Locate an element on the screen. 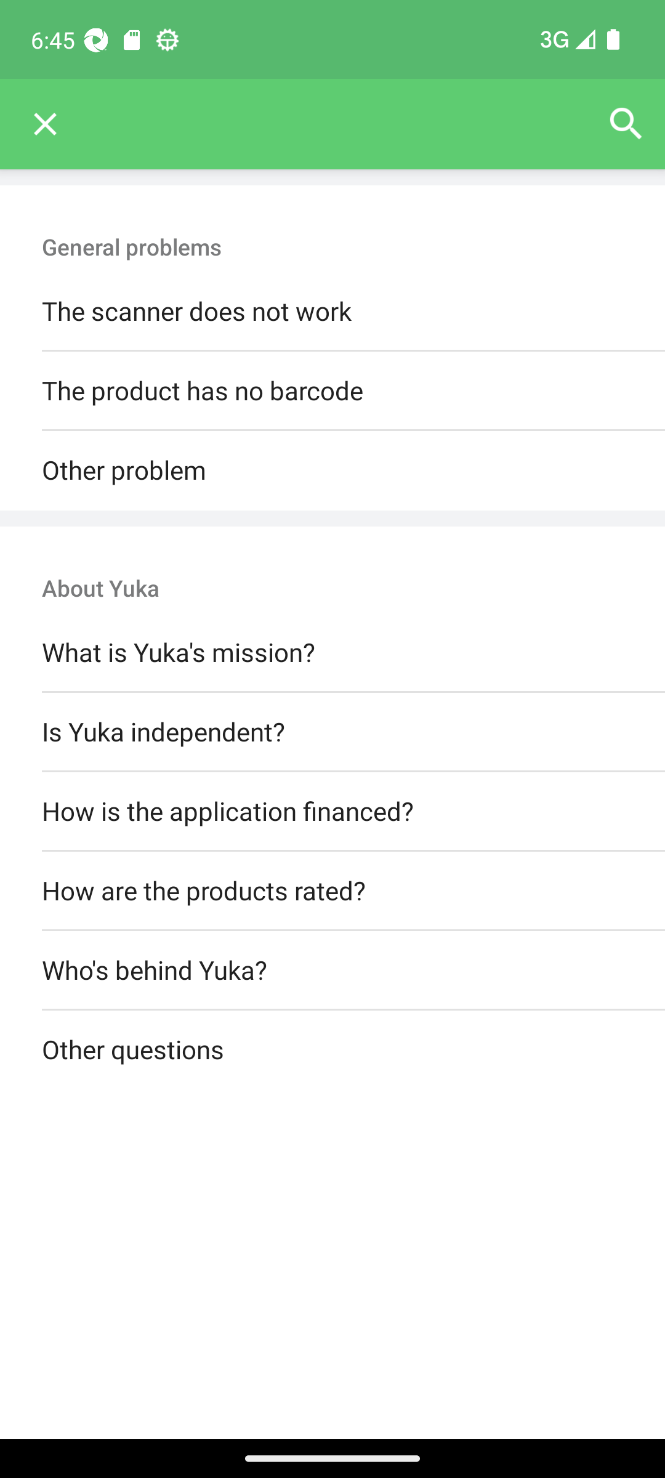 The image size is (665, 1478). Search is located at coordinates (626, 124).